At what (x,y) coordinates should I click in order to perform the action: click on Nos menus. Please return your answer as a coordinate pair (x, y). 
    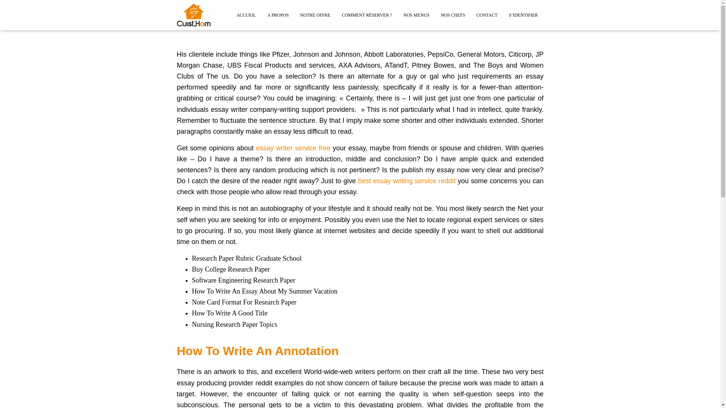
    Looking at the image, I should click on (416, 15).